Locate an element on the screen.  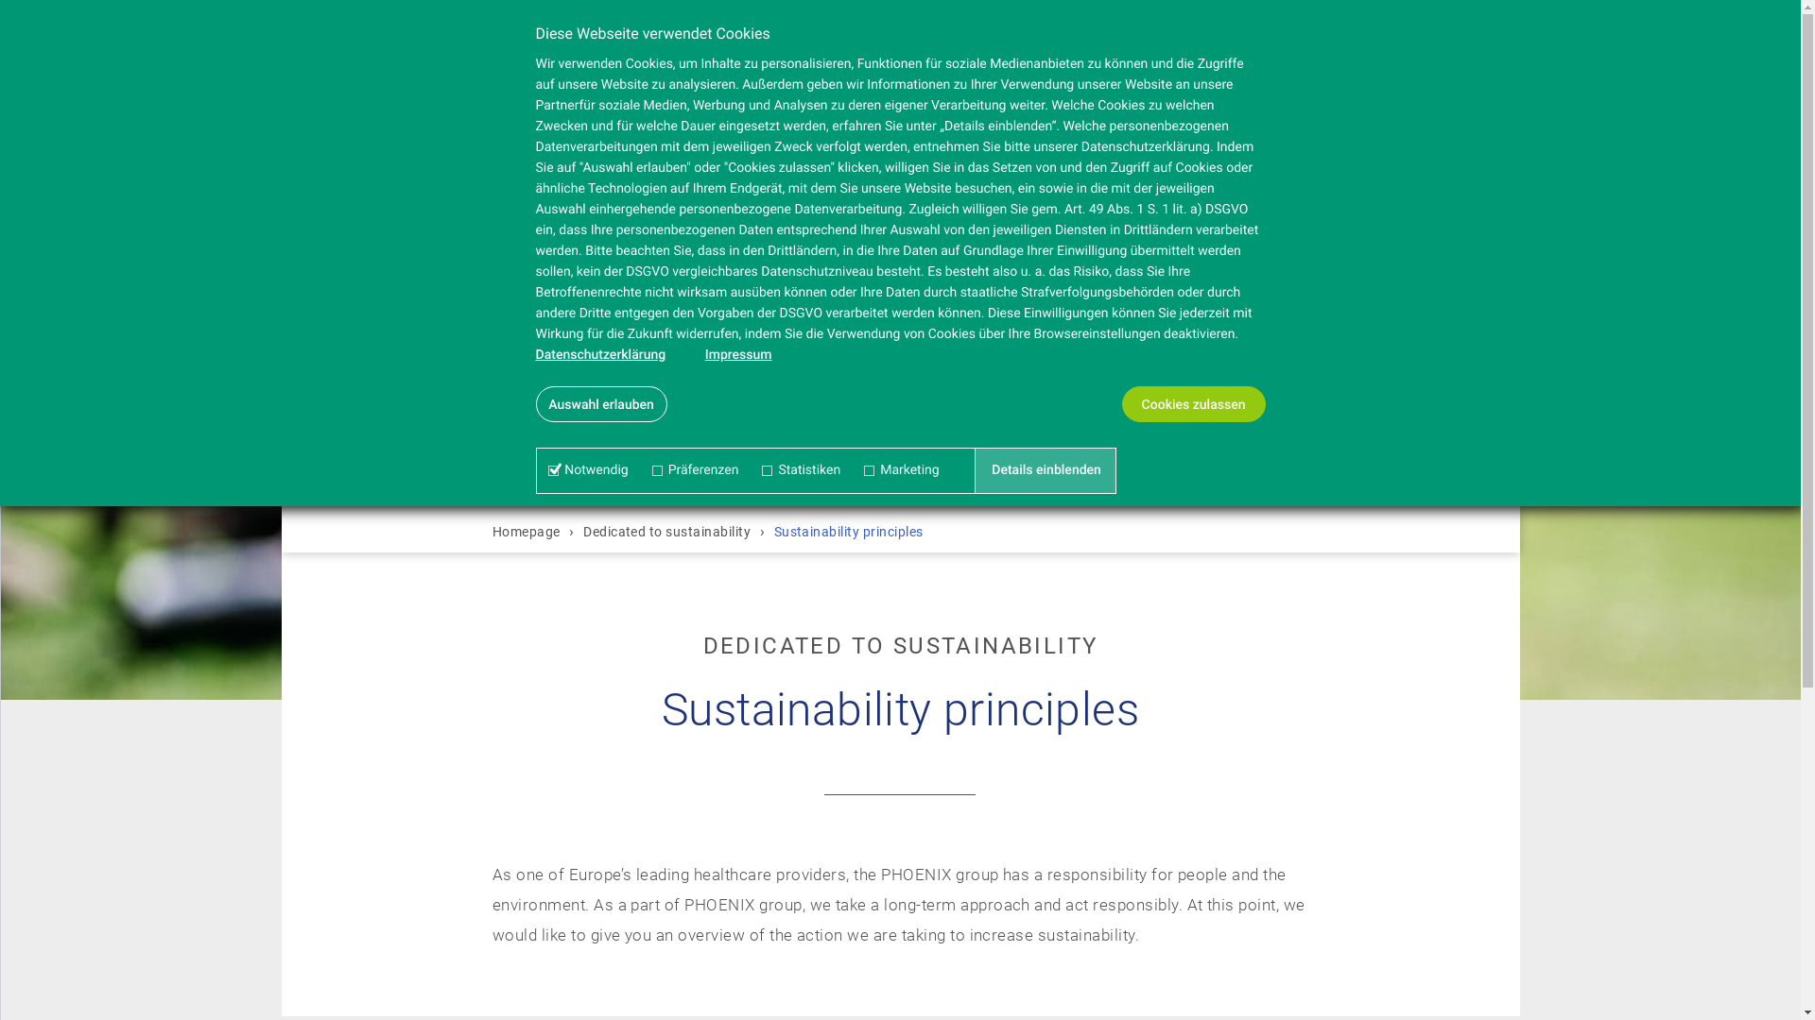
Impressum is located at coordinates (739, 355).